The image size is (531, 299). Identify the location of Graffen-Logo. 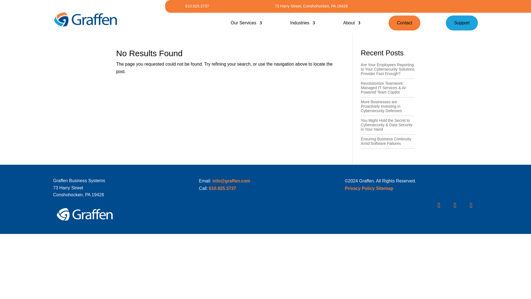
(86, 20).